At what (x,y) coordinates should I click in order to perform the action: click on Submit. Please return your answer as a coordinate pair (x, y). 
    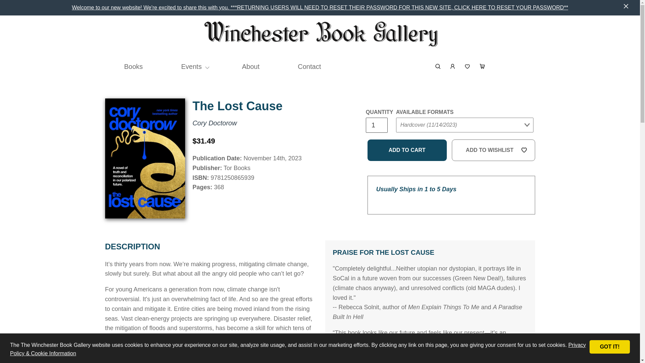
    Looking at the image, I should click on (518, 61).